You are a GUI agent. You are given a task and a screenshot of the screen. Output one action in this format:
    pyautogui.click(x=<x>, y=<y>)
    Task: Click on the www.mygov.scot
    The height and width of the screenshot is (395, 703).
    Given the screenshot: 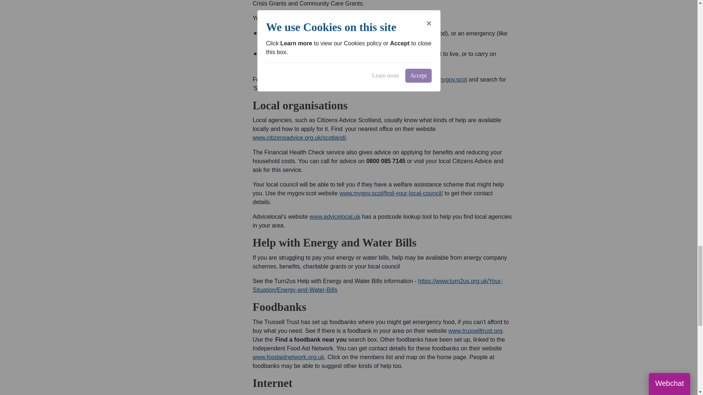 What is the action you would take?
    pyautogui.click(x=445, y=79)
    